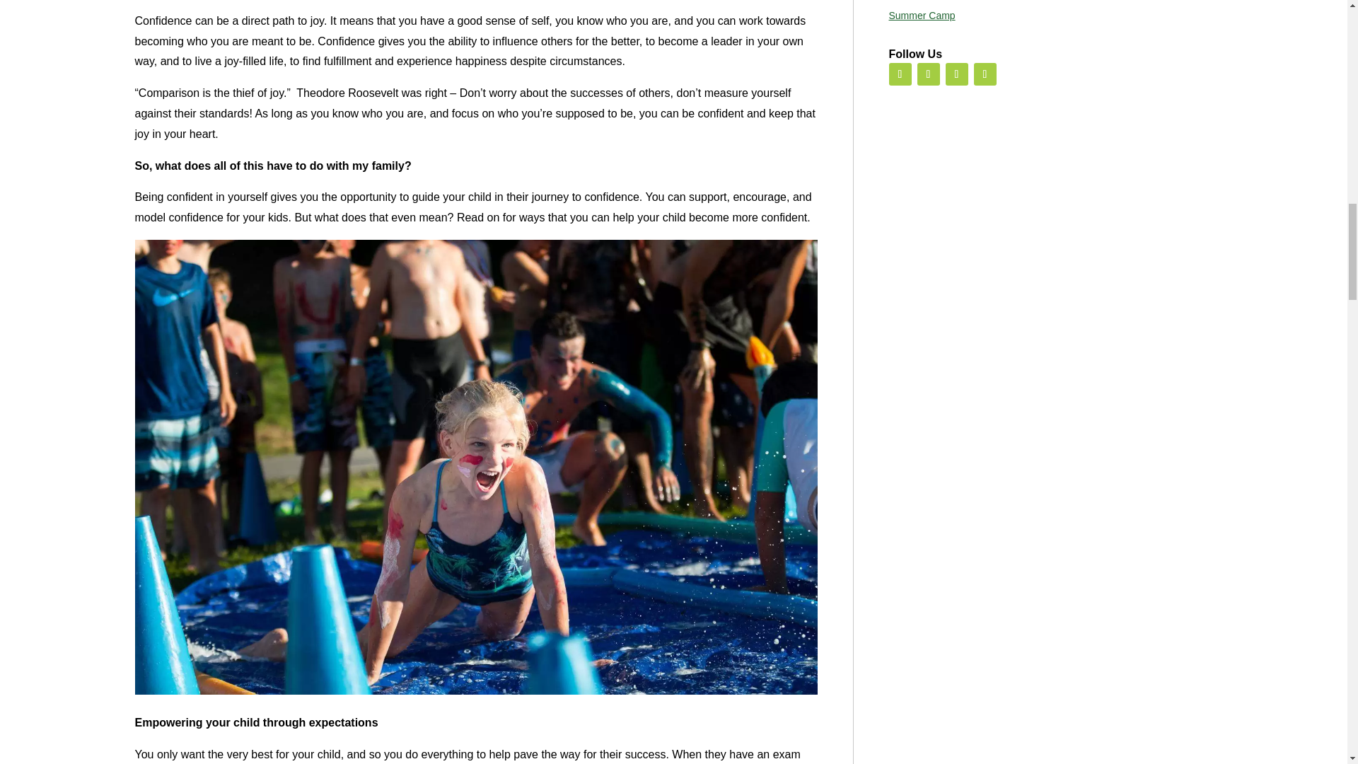  What do you see at coordinates (928, 74) in the screenshot?
I see `Follow on X` at bounding box center [928, 74].